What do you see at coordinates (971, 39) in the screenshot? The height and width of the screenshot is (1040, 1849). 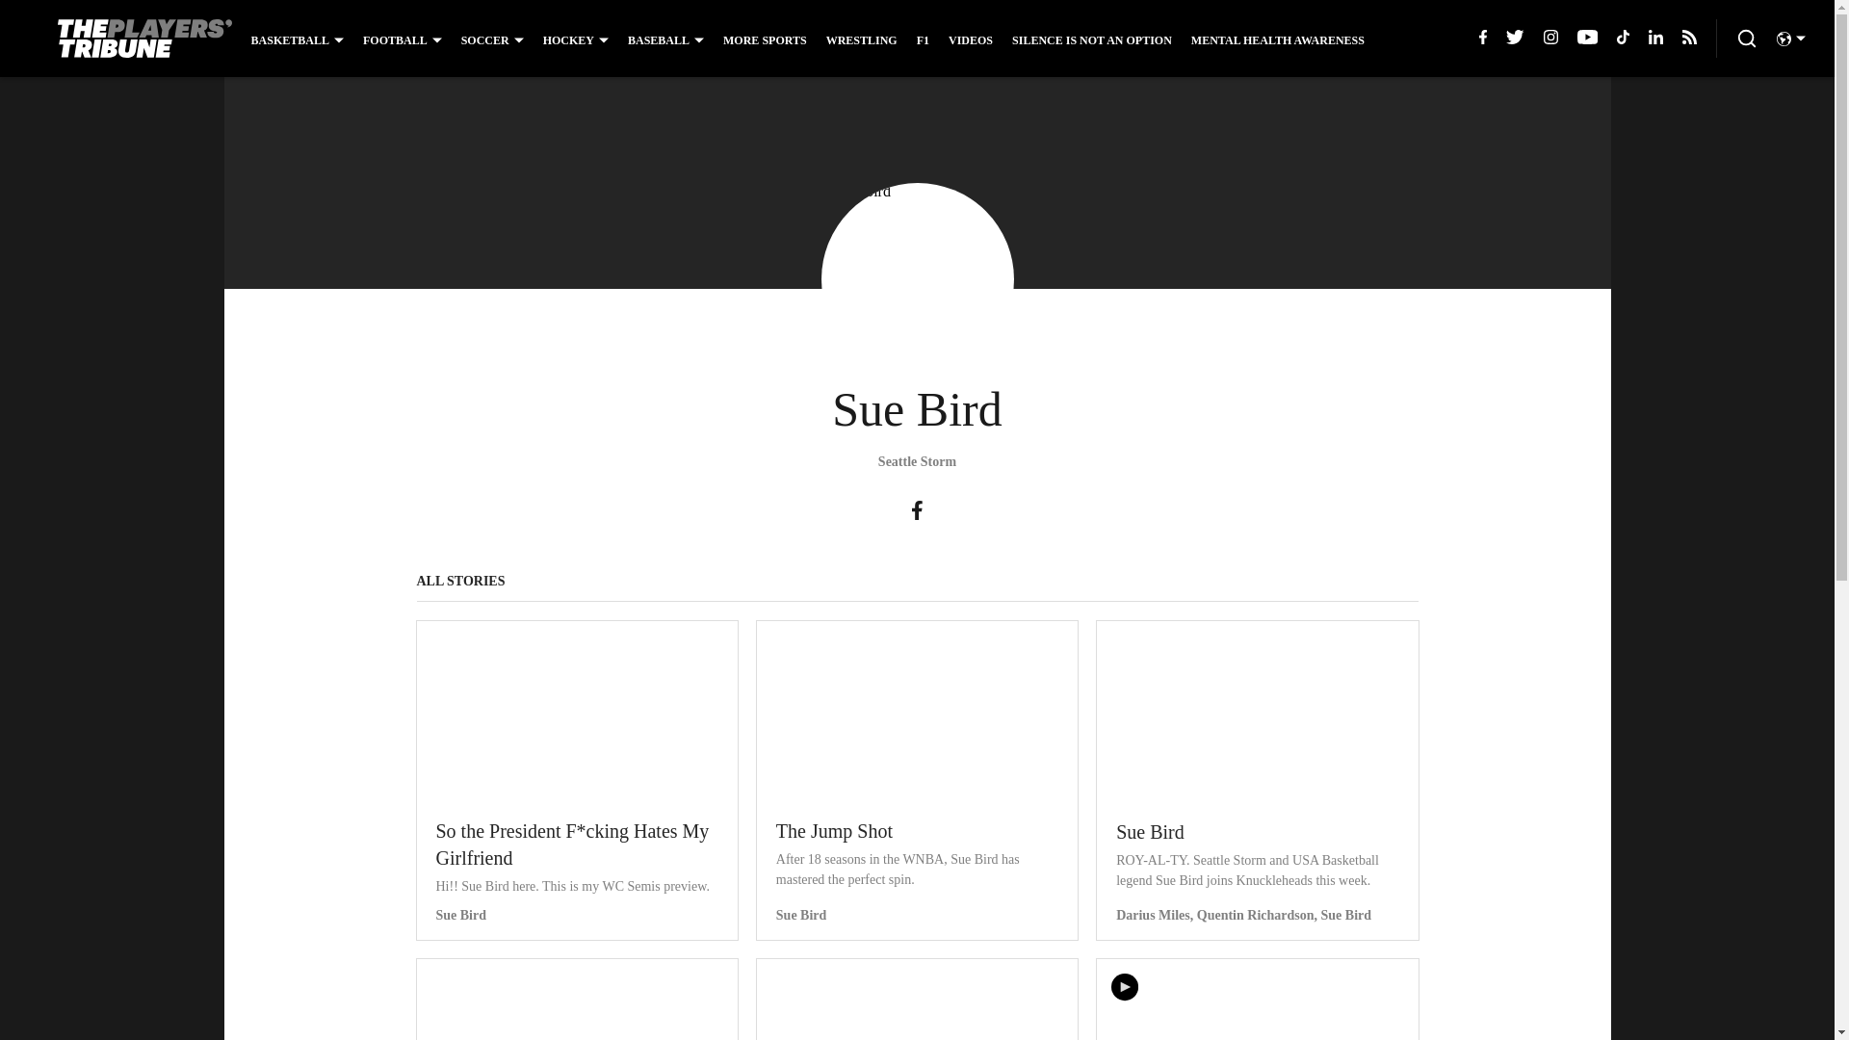 I see `VIDEOS` at bounding box center [971, 39].